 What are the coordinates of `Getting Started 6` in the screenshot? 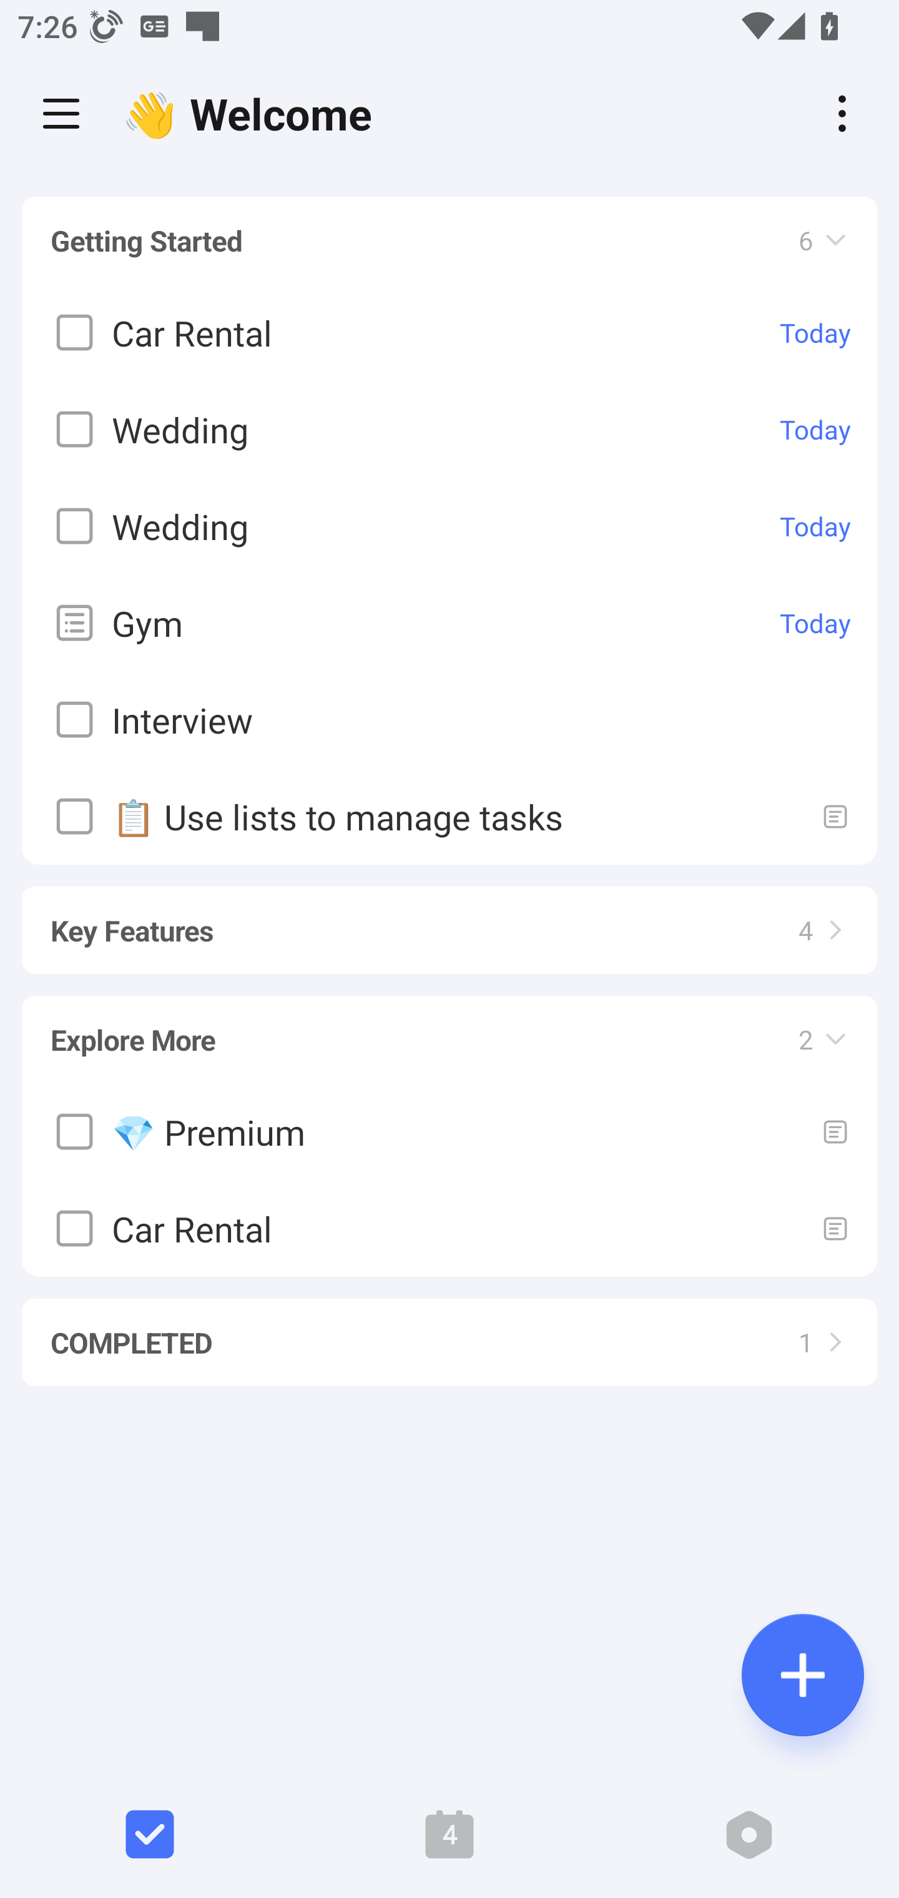 It's located at (449, 241).